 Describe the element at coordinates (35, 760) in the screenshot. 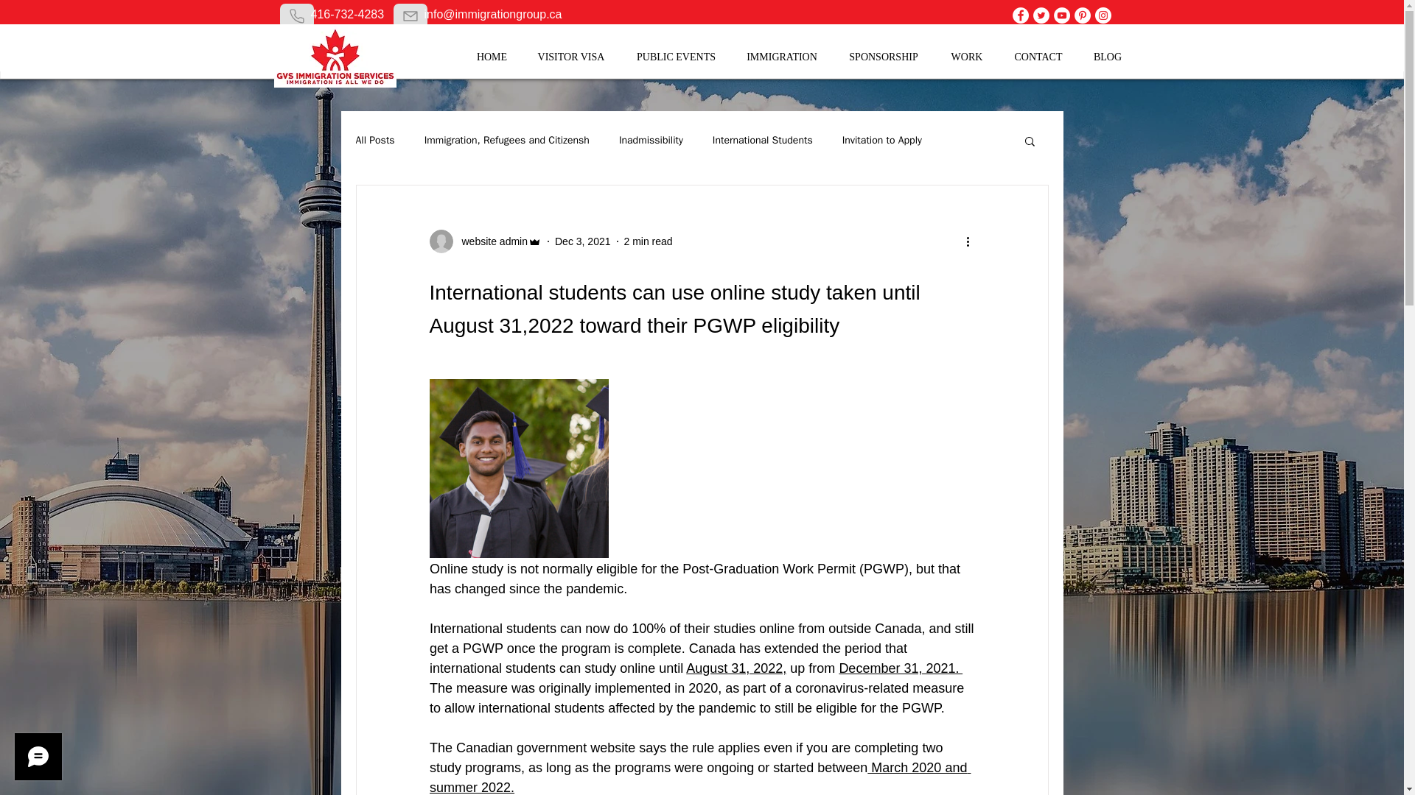

I see `Wix Chat` at that location.